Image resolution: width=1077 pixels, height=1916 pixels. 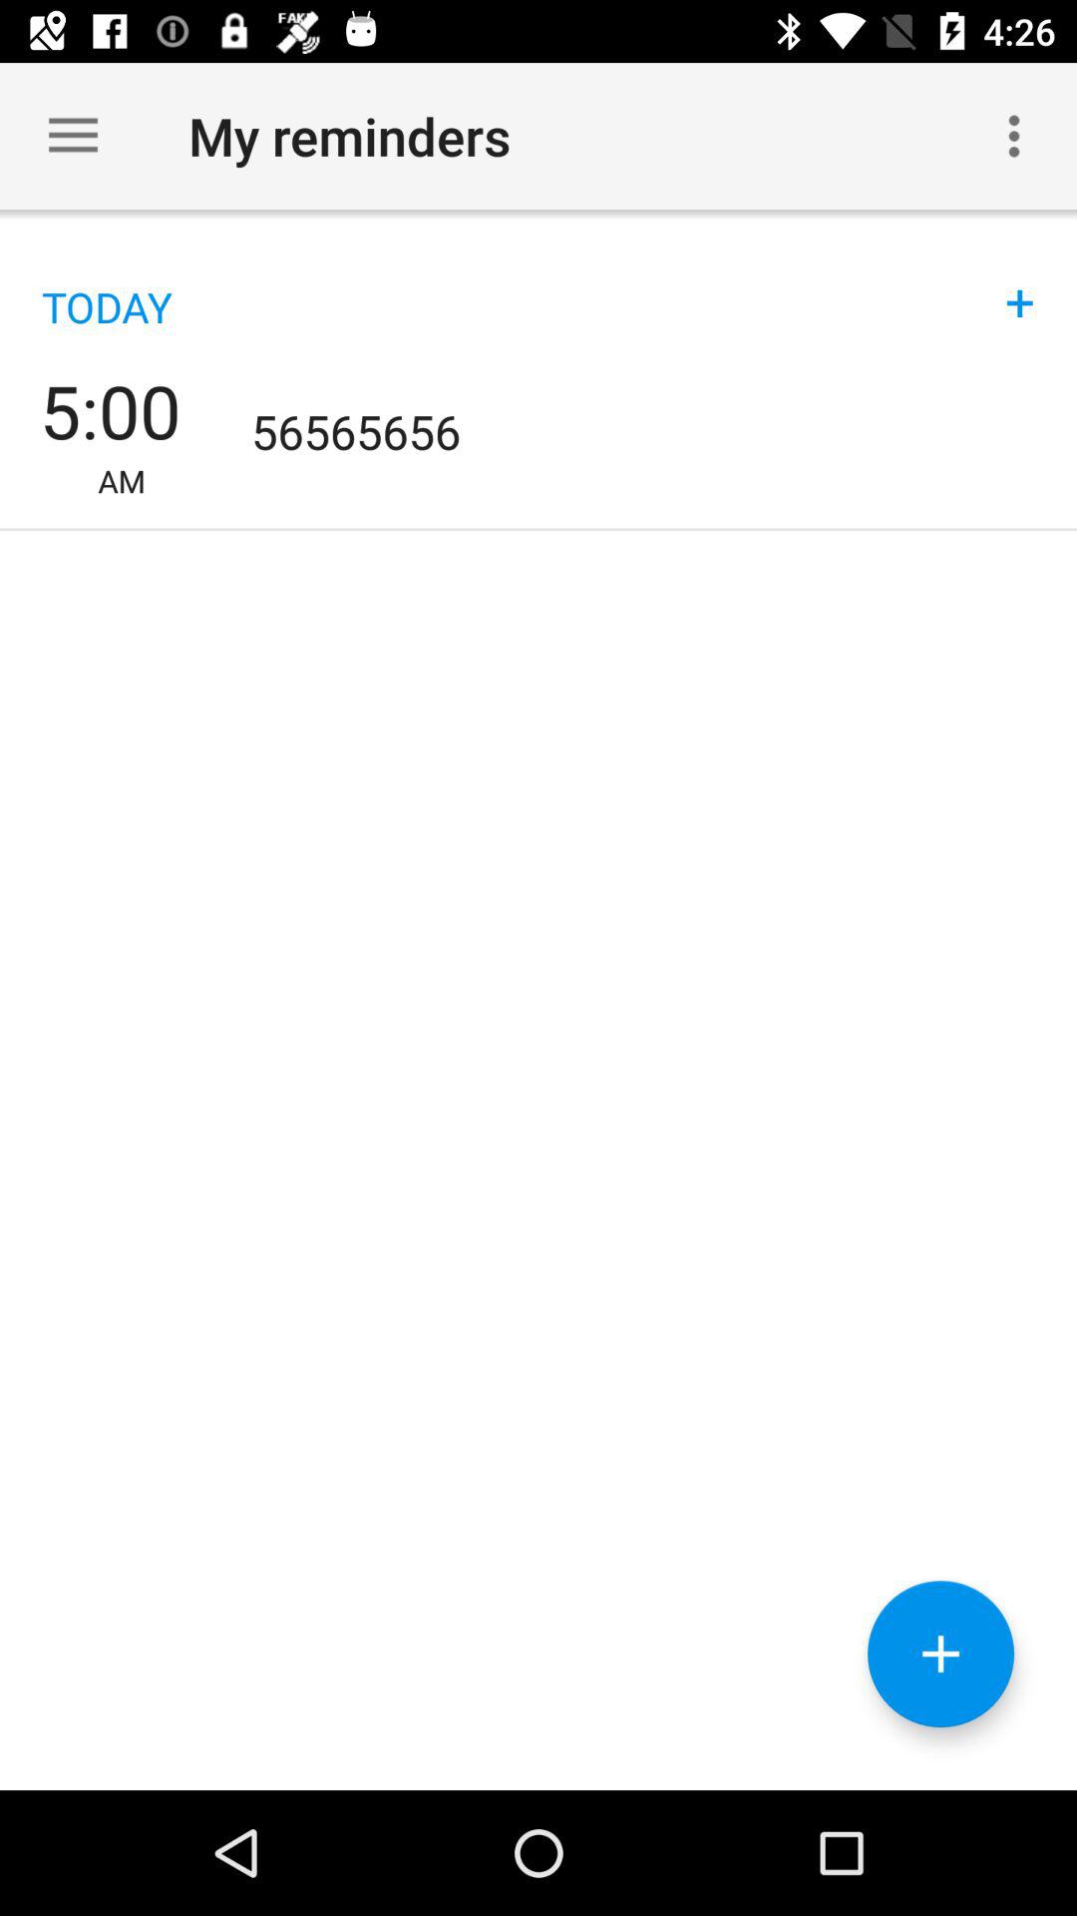 What do you see at coordinates (941, 1655) in the screenshot?
I see `add a reminder` at bounding box center [941, 1655].